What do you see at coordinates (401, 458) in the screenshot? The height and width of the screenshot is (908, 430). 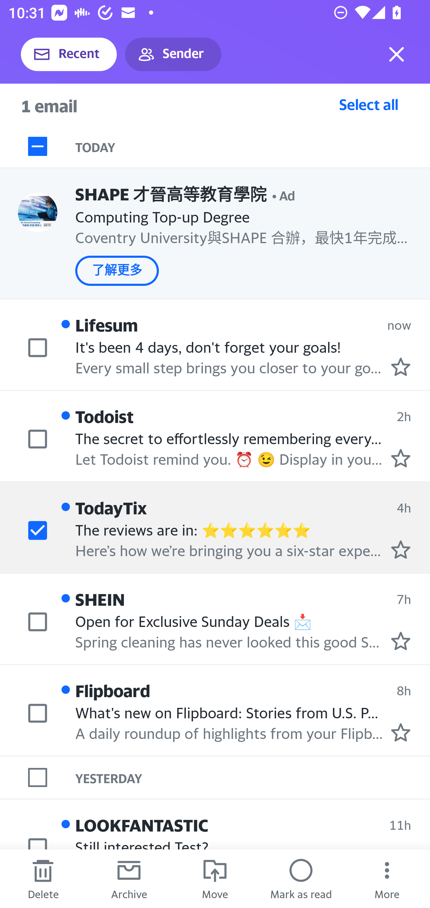 I see `Mark as starred.` at bounding box center [401, 458].